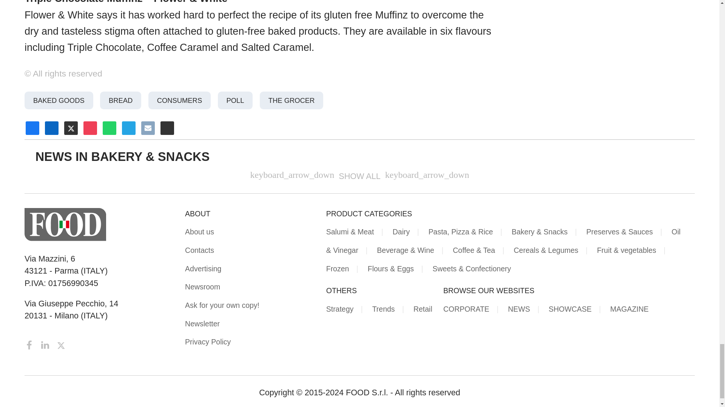 This screenshot has height=407, width=725. Describe the element at coordinates (30, 344) in the screenshot. I see `Facebook` at that location.